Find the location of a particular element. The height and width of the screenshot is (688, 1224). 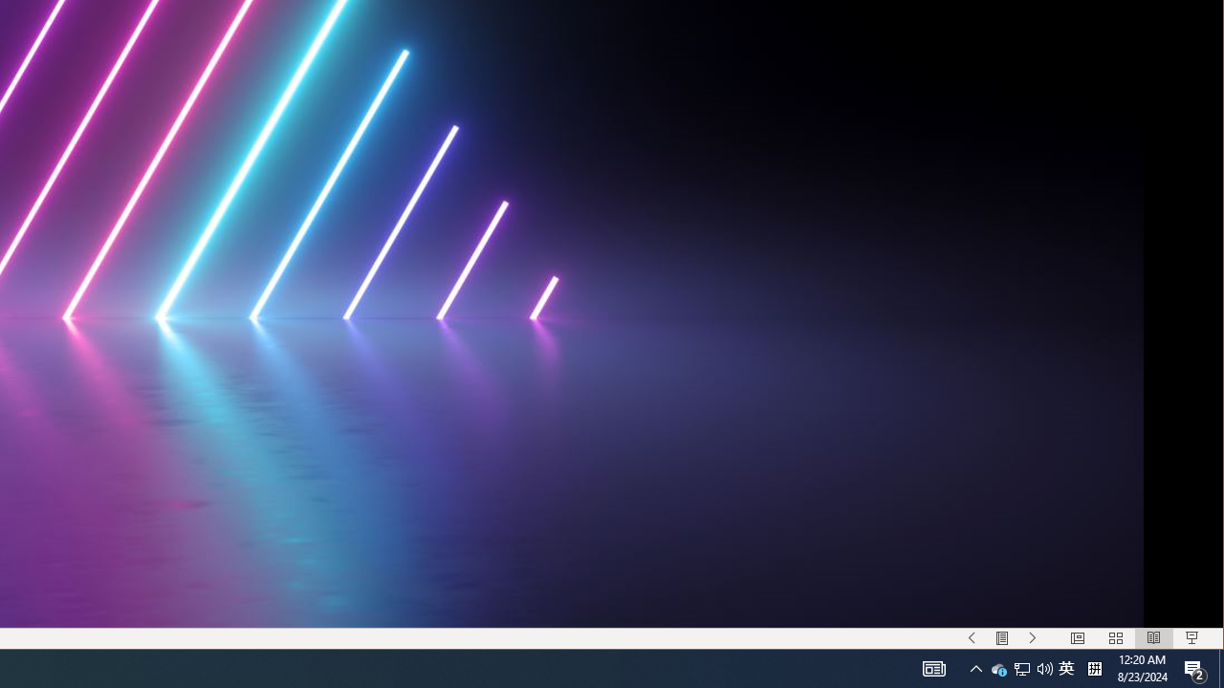

Slide Sorter is located at coordinates (1115, 638).